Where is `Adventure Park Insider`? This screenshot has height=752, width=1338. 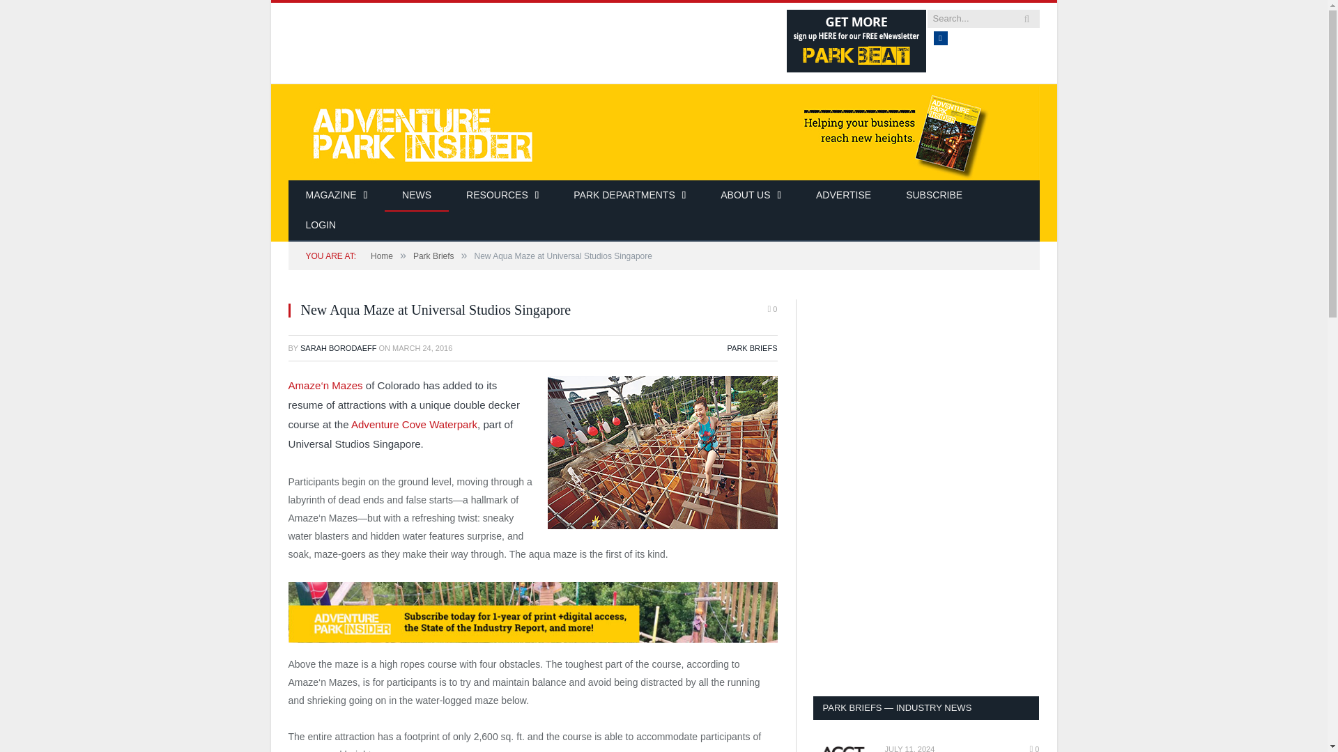 Adventure Park Insider is located at coordinates (663, 131).